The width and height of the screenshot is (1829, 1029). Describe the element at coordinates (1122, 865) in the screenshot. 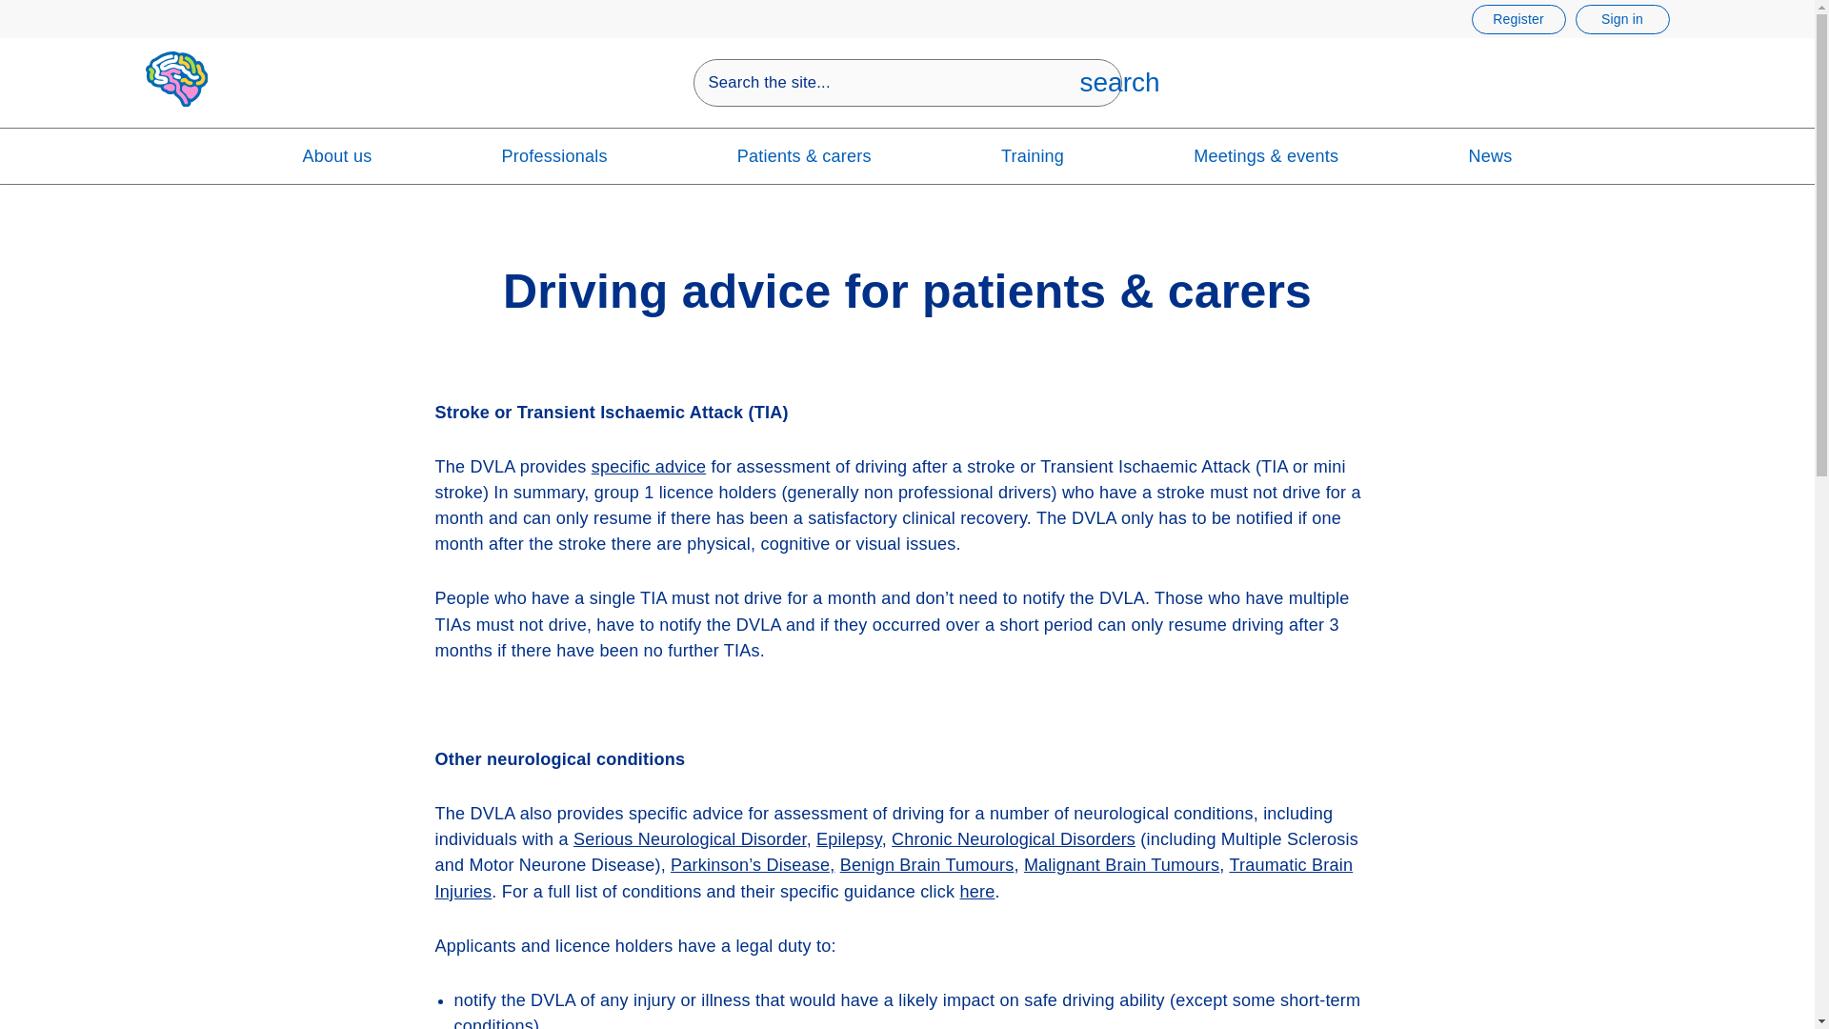

I see `Malignant Brain Tumours` at that location.